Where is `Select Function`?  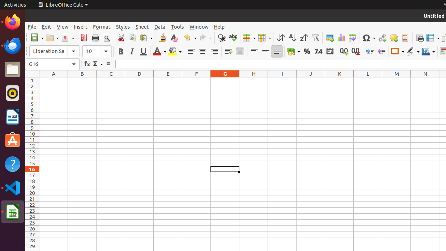
Select Function is located at coordinates (98, 64).